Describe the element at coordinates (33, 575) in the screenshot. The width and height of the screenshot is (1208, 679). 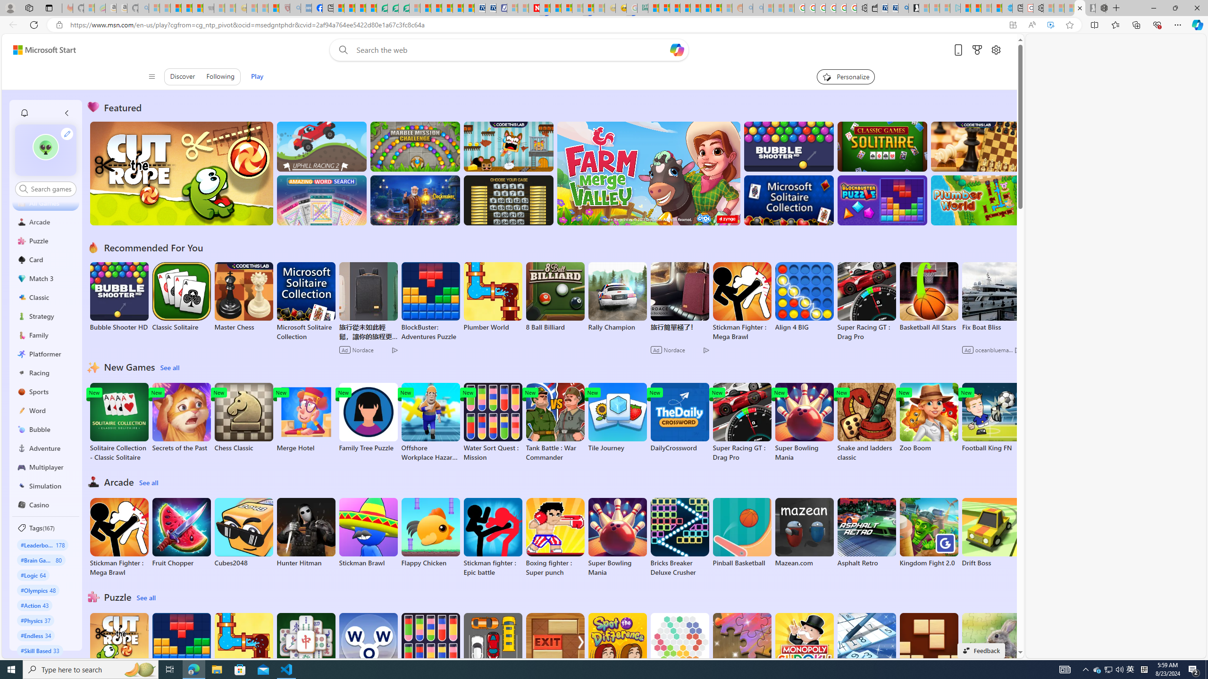
I see `#Logic 64` at that location.